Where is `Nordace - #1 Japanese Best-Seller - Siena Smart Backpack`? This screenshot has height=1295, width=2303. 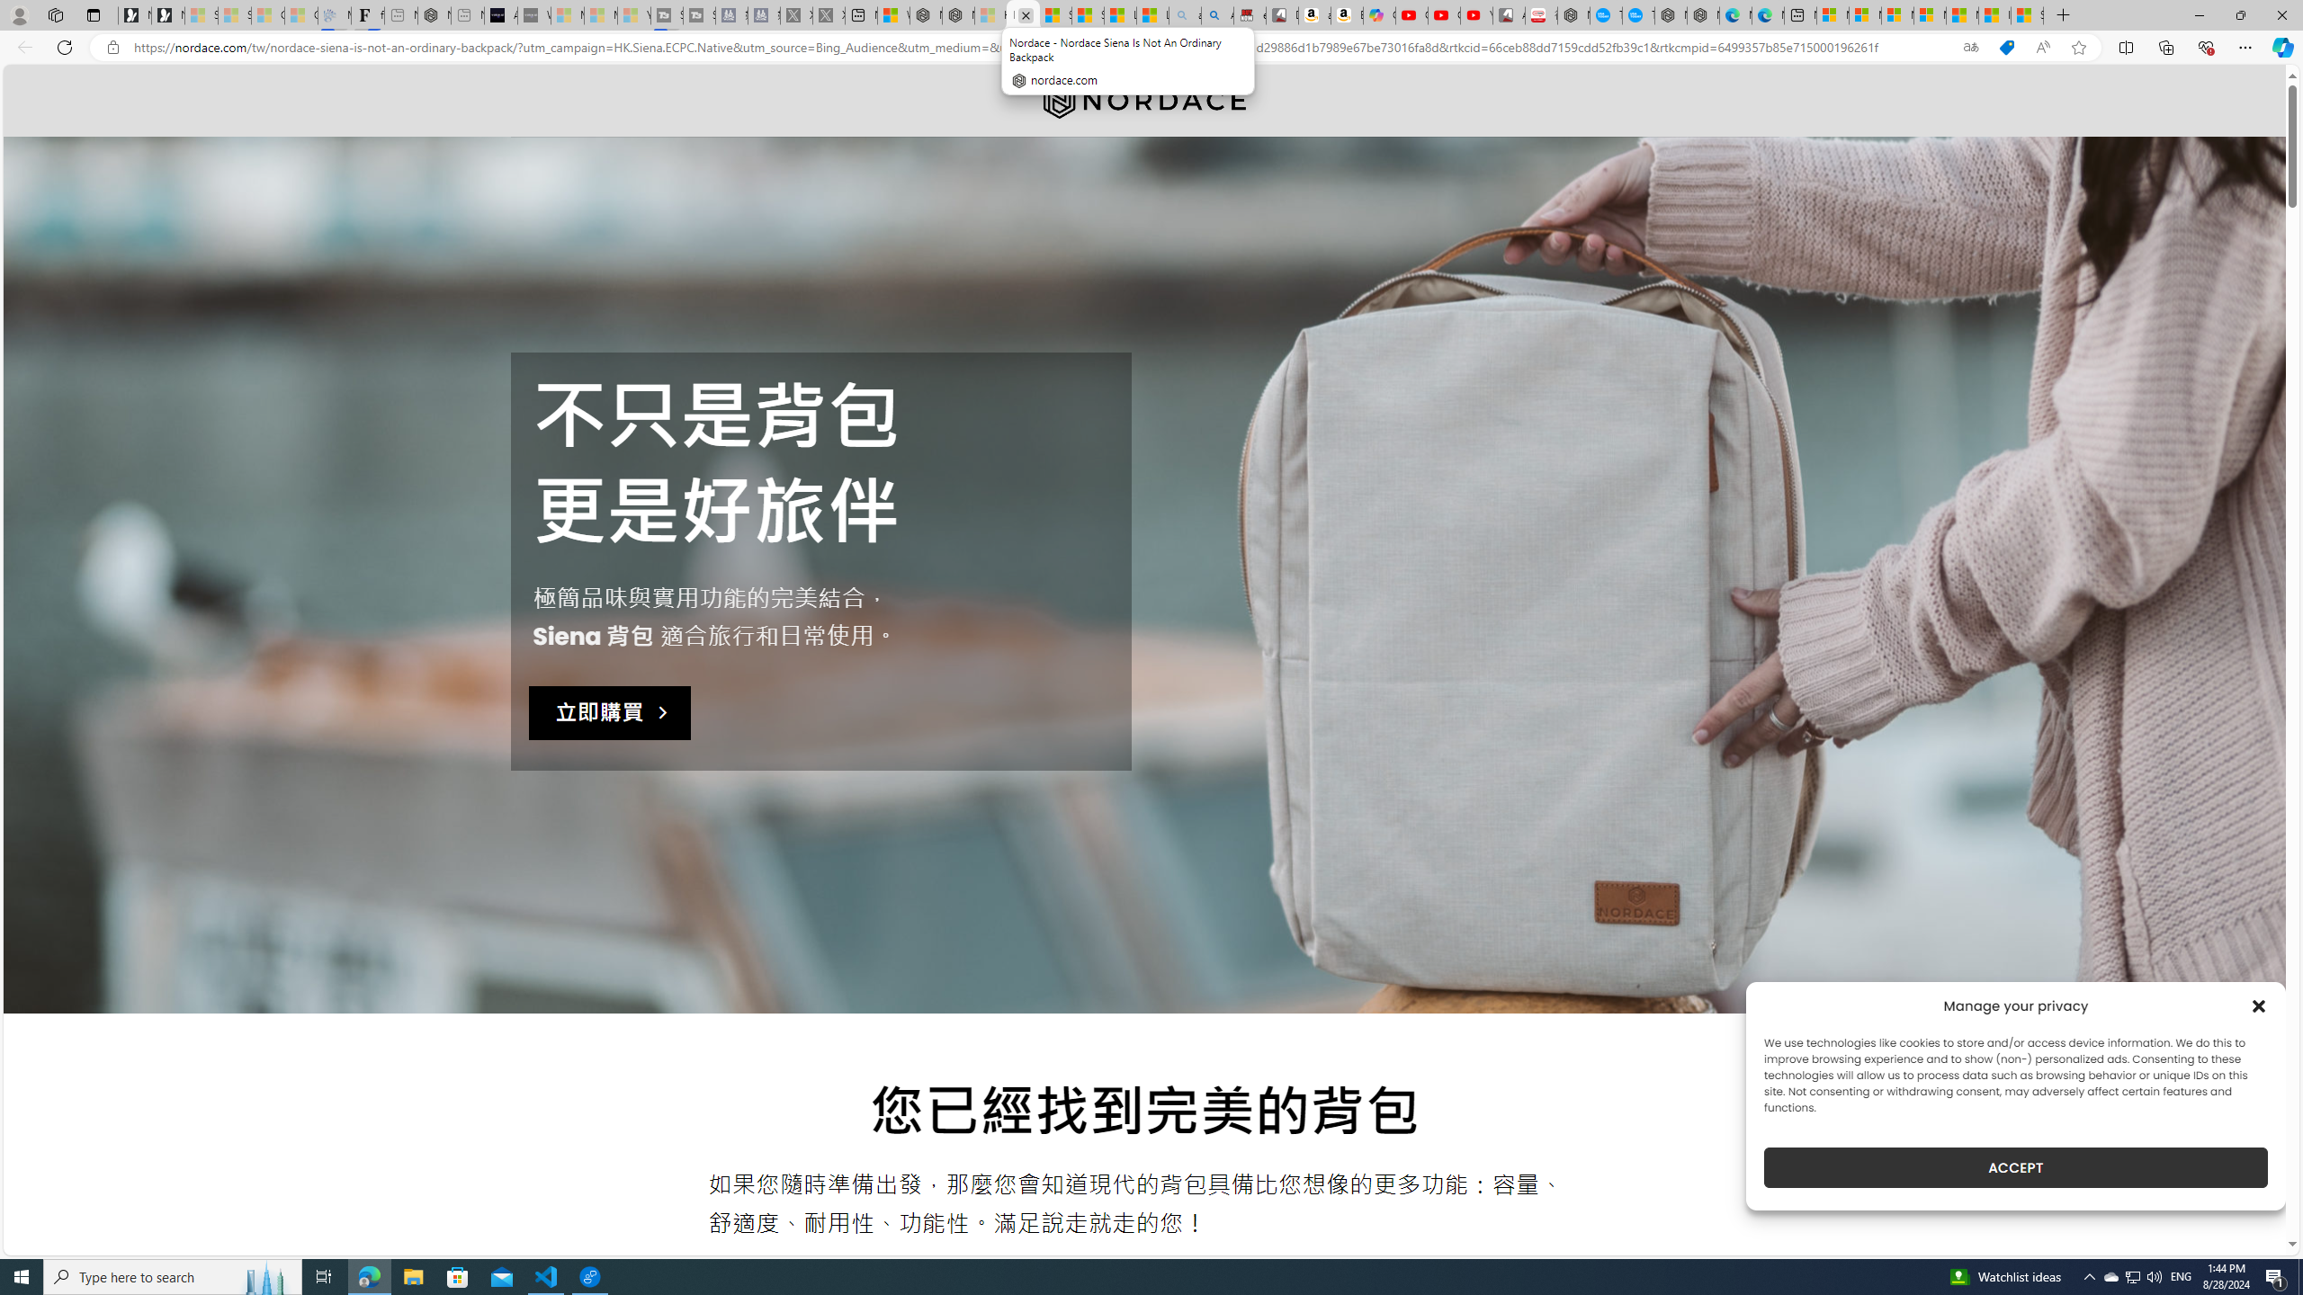
Nordace - #1 Japanese Best-Seller - Siena Smart Backpack is located at coordinates (434, 15).